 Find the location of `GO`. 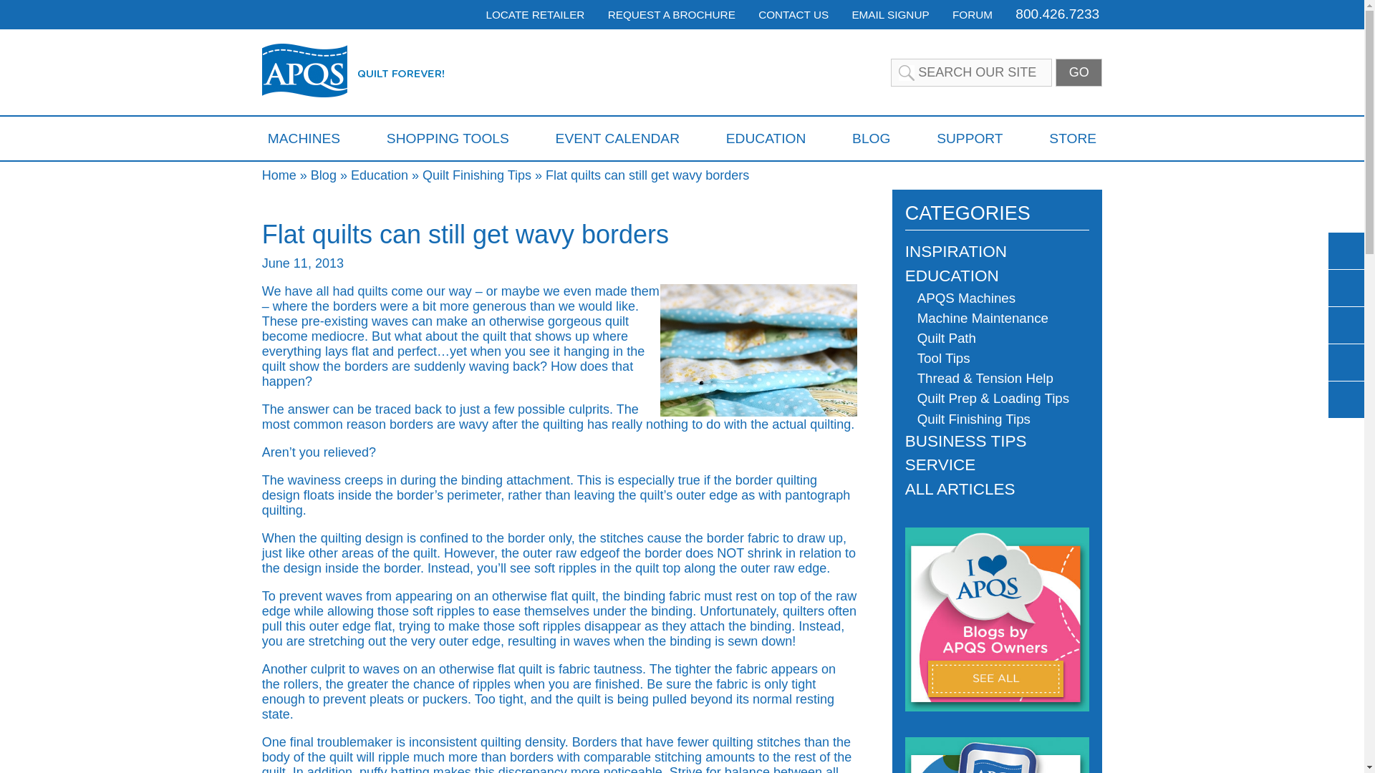

GO is located at coordinates (1079, 72).